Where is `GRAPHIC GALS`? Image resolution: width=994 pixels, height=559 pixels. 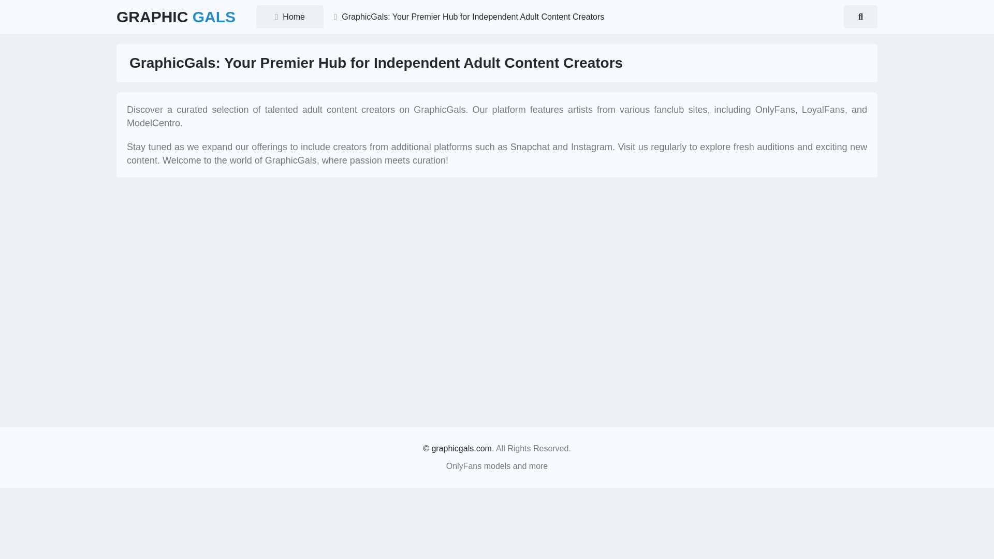 GRAPHIC GALS is located at coordinates (176, 17).